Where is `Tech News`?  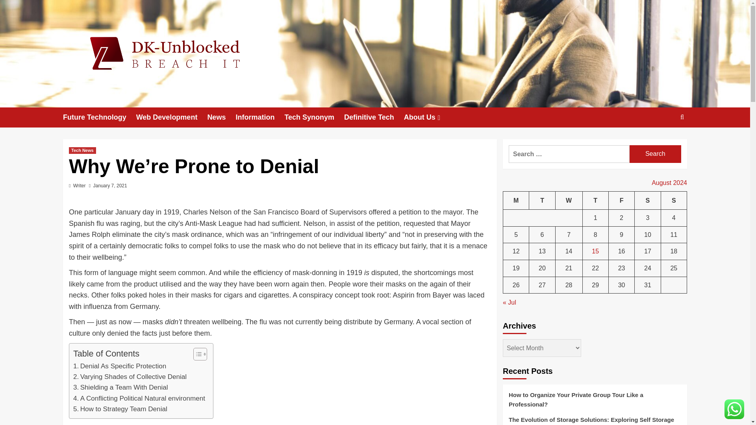
Tech News is located at coordinates (82, 150).